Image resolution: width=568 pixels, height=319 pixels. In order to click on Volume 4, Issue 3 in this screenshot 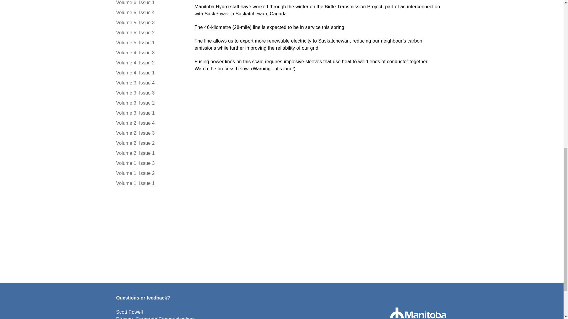, I will do `click(149, 53)`.